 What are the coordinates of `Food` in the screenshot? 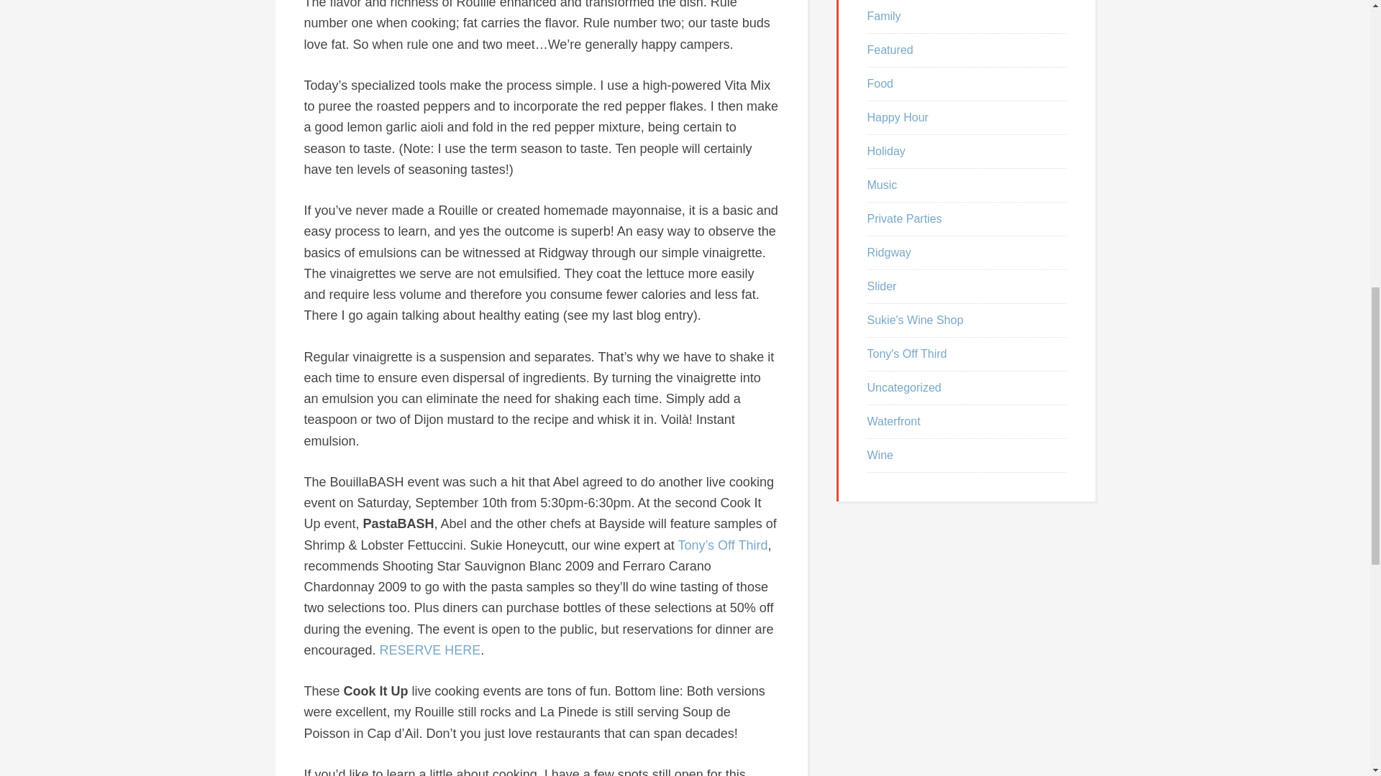 It's located at (880, 83).